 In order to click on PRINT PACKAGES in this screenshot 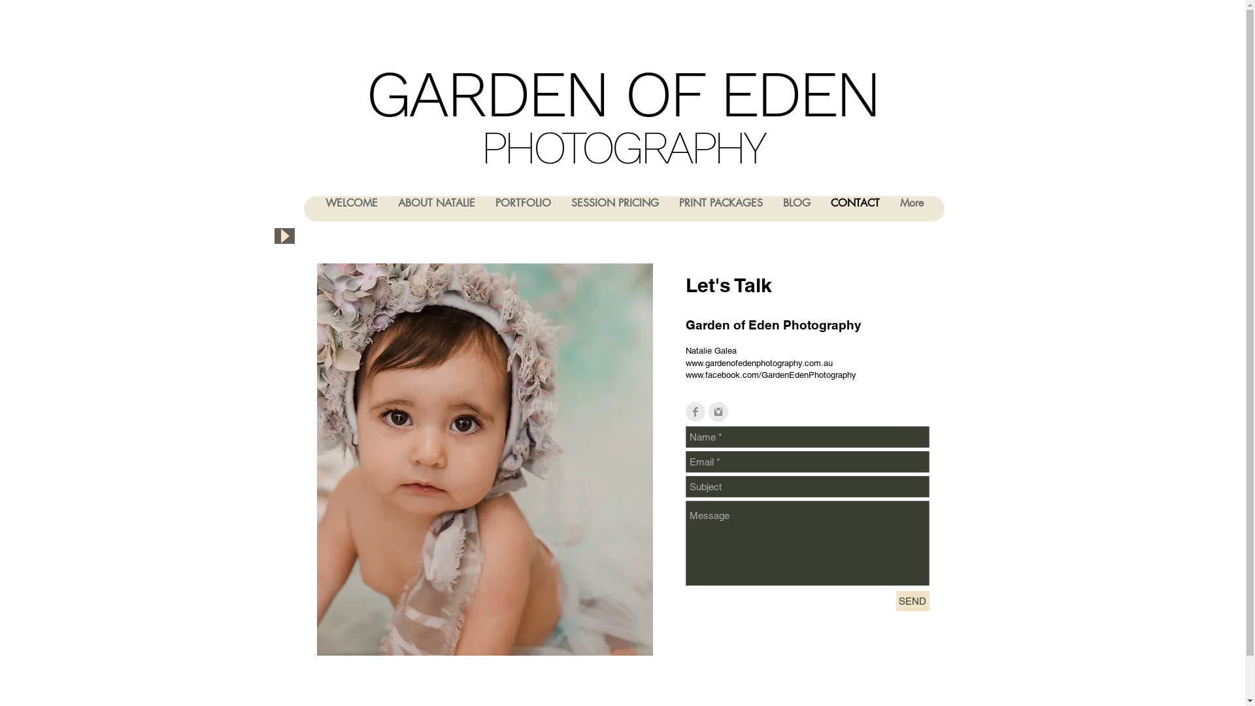, I will do `click(720, 209)`.